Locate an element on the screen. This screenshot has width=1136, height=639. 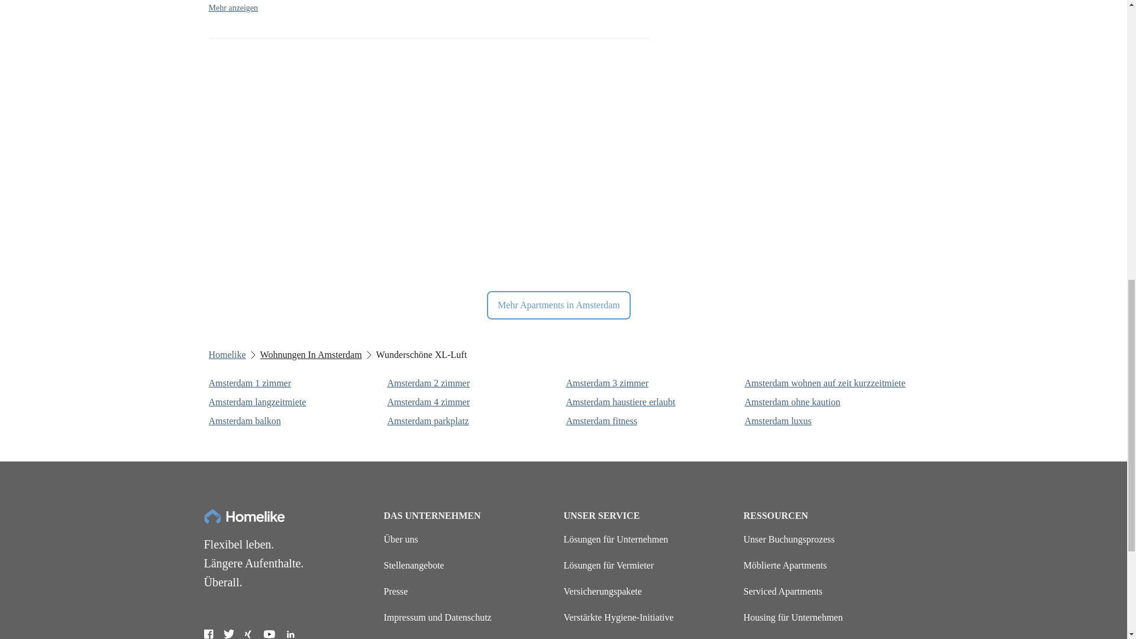
Amsterdam 1 zimmer is located at coordinates (295, 383).